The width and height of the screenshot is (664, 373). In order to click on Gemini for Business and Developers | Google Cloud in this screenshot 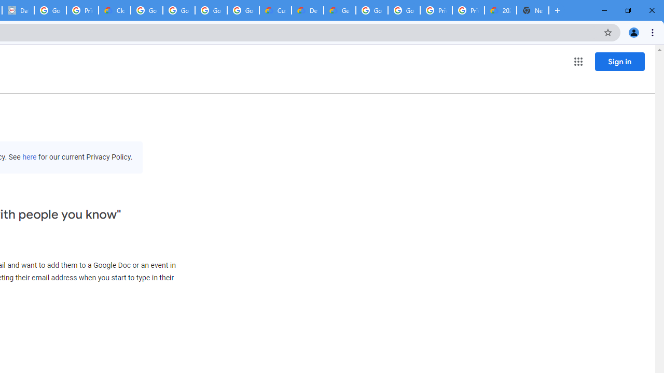, I will do `click(339, 10)`.